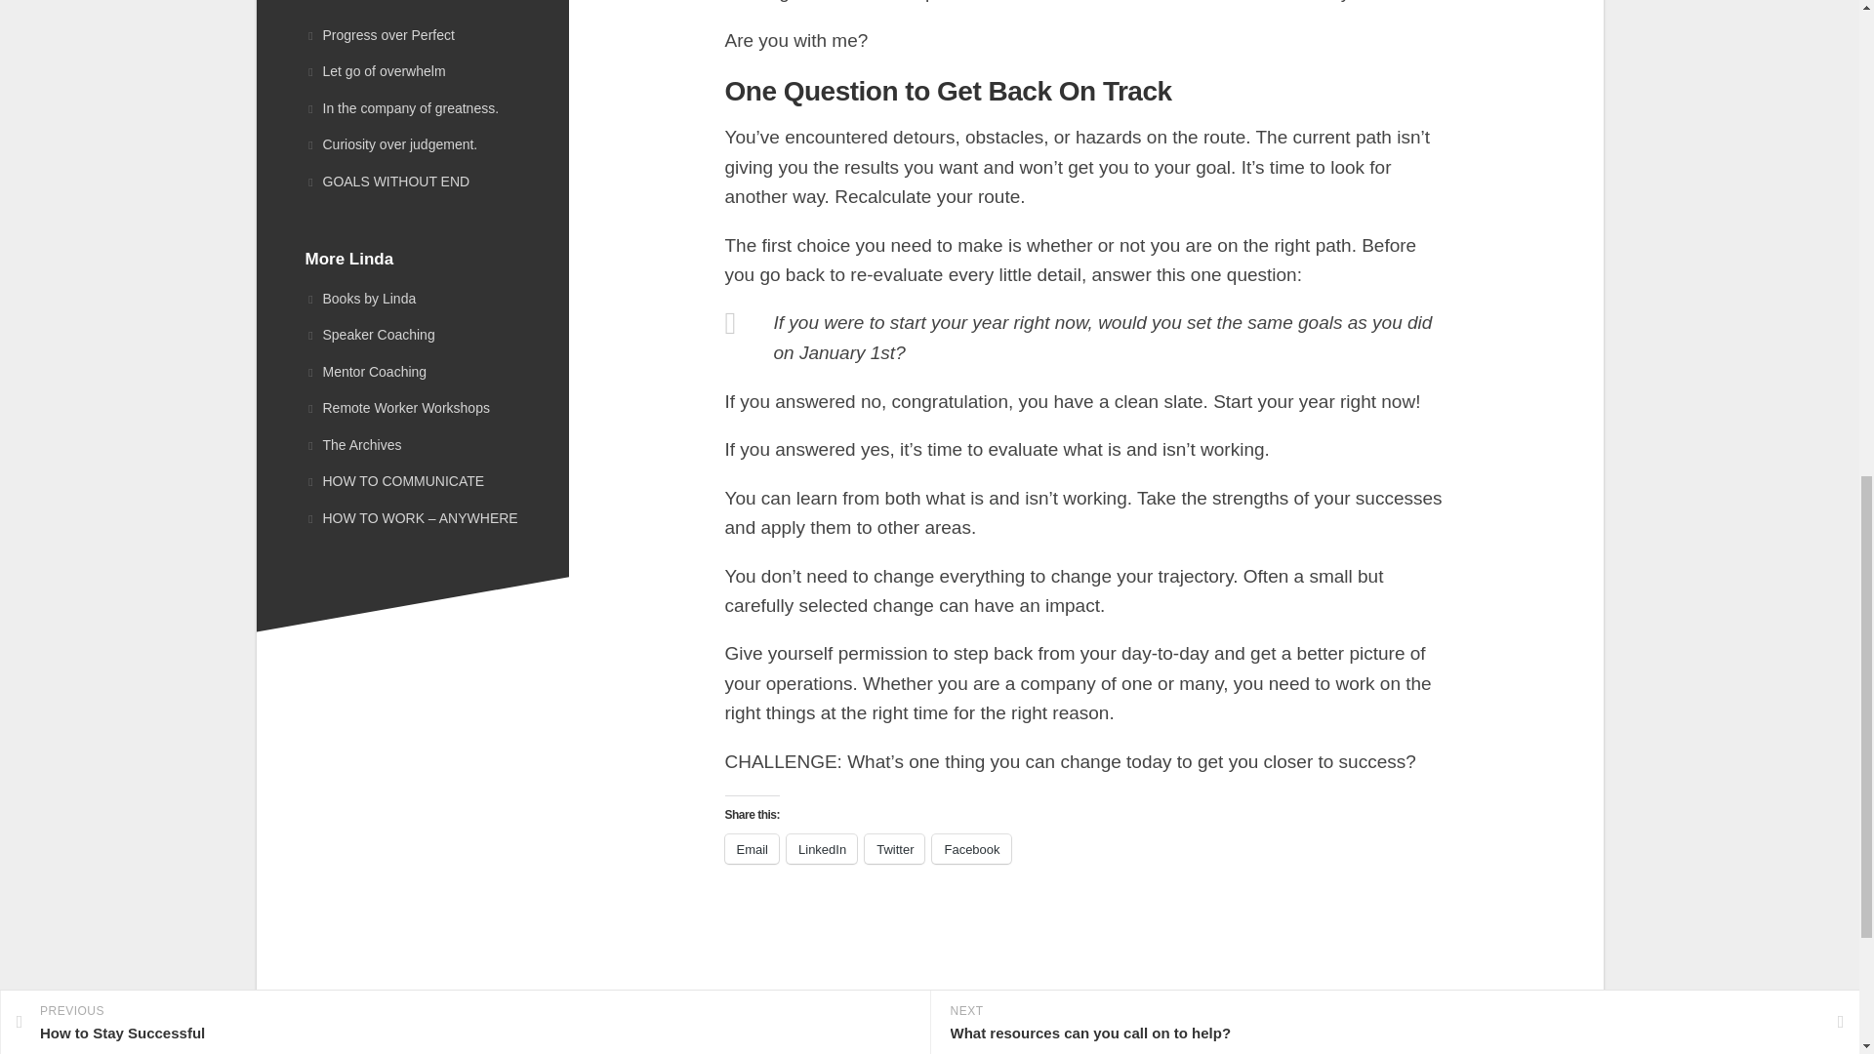 This screenshot has width=1874, height=1054. Describe the element at coordinates (752, 849) in the screenshot. I see `Email` at that location.